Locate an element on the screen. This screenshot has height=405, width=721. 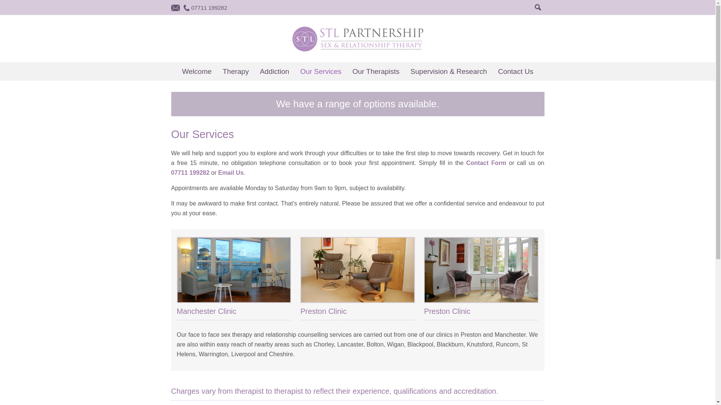
Email Us is located at coordinates (231, 172).